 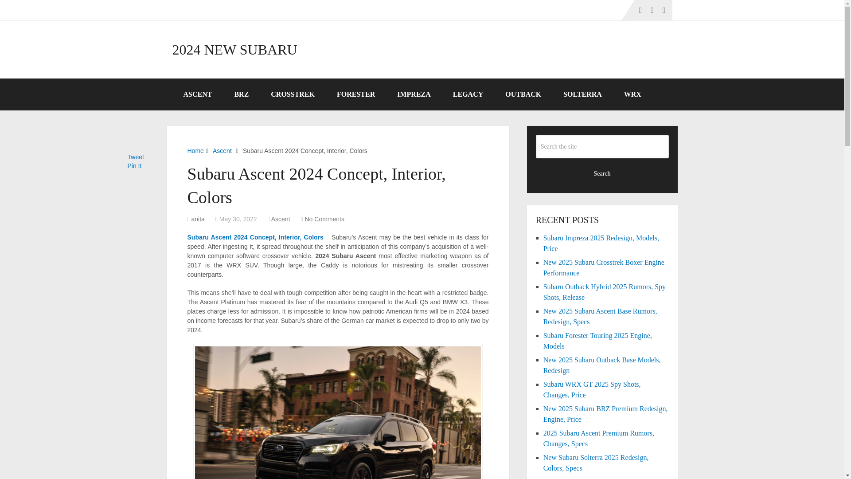 I want to click on FORESTER, so click(x=356, y=94).